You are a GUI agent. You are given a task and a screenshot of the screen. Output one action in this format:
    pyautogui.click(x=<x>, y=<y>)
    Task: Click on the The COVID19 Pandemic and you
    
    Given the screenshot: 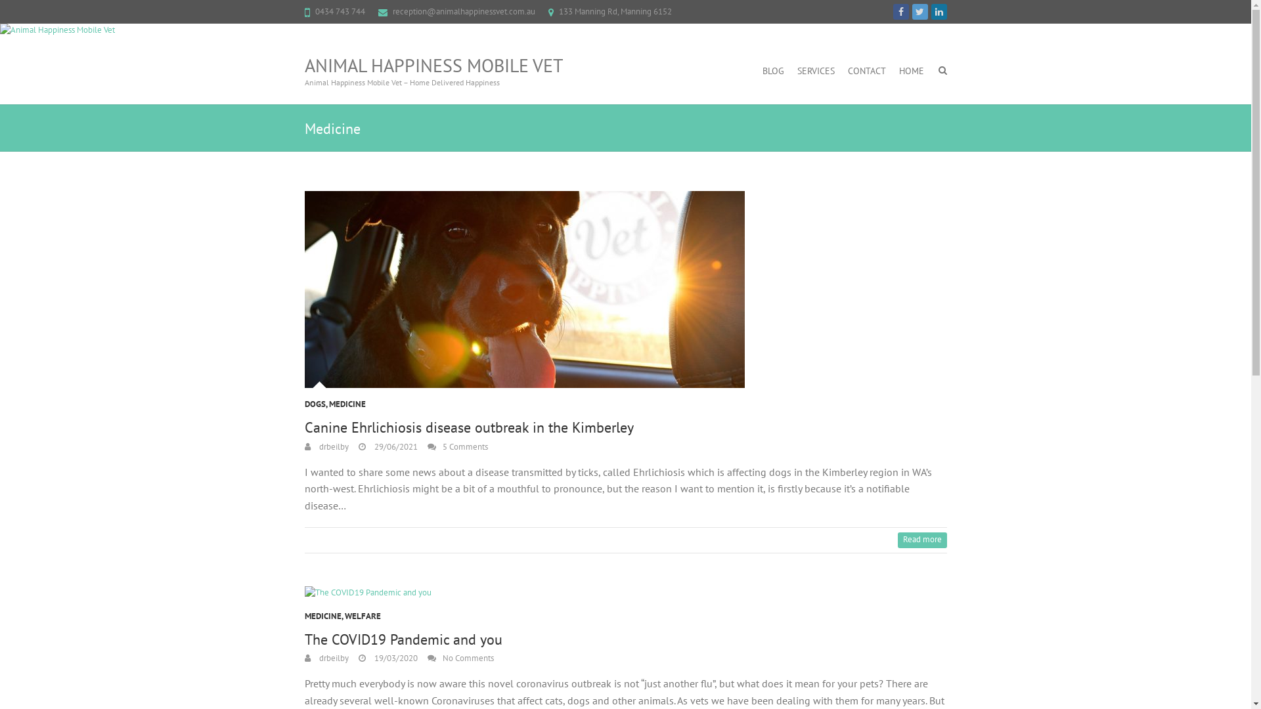 What is the action you would take?
    pyautogui.click(x=626, y=593)
    